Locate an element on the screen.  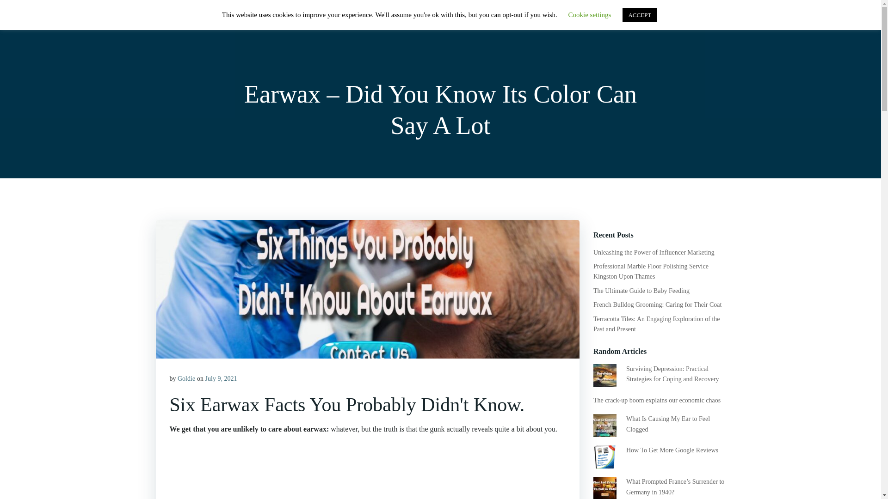
French Bulldog Grooming: Caring for Their Coat is located at coordinates (657, 305).